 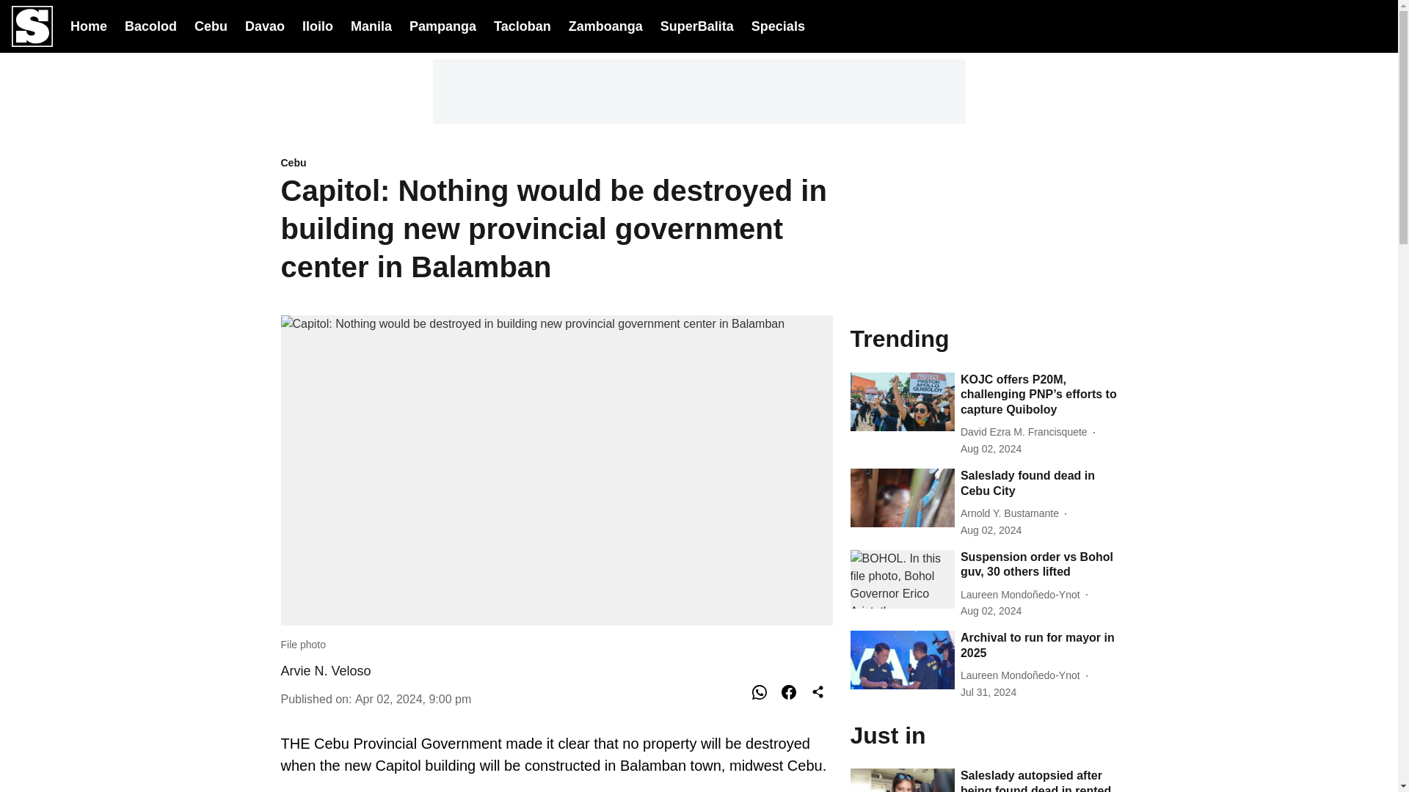 I want to click on Trending, so click(x=983, y=337).